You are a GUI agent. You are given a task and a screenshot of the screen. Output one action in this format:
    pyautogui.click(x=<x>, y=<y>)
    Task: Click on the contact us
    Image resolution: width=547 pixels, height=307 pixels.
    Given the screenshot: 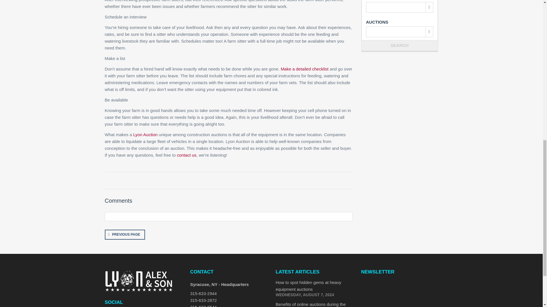 What is the action you would take?
    pyautogui.click(x=186, y=155)
    